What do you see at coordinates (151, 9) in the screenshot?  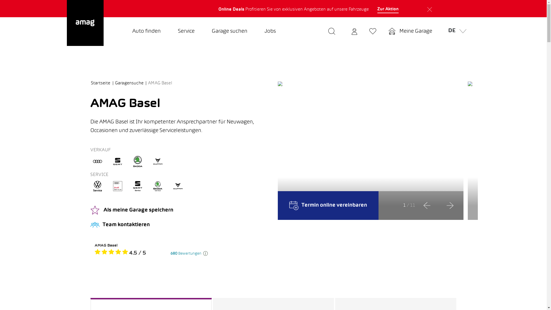 I see `SCHNELL UND ONLINE Wir kaufen Ihr Auto` at bounding box center [151, 9].